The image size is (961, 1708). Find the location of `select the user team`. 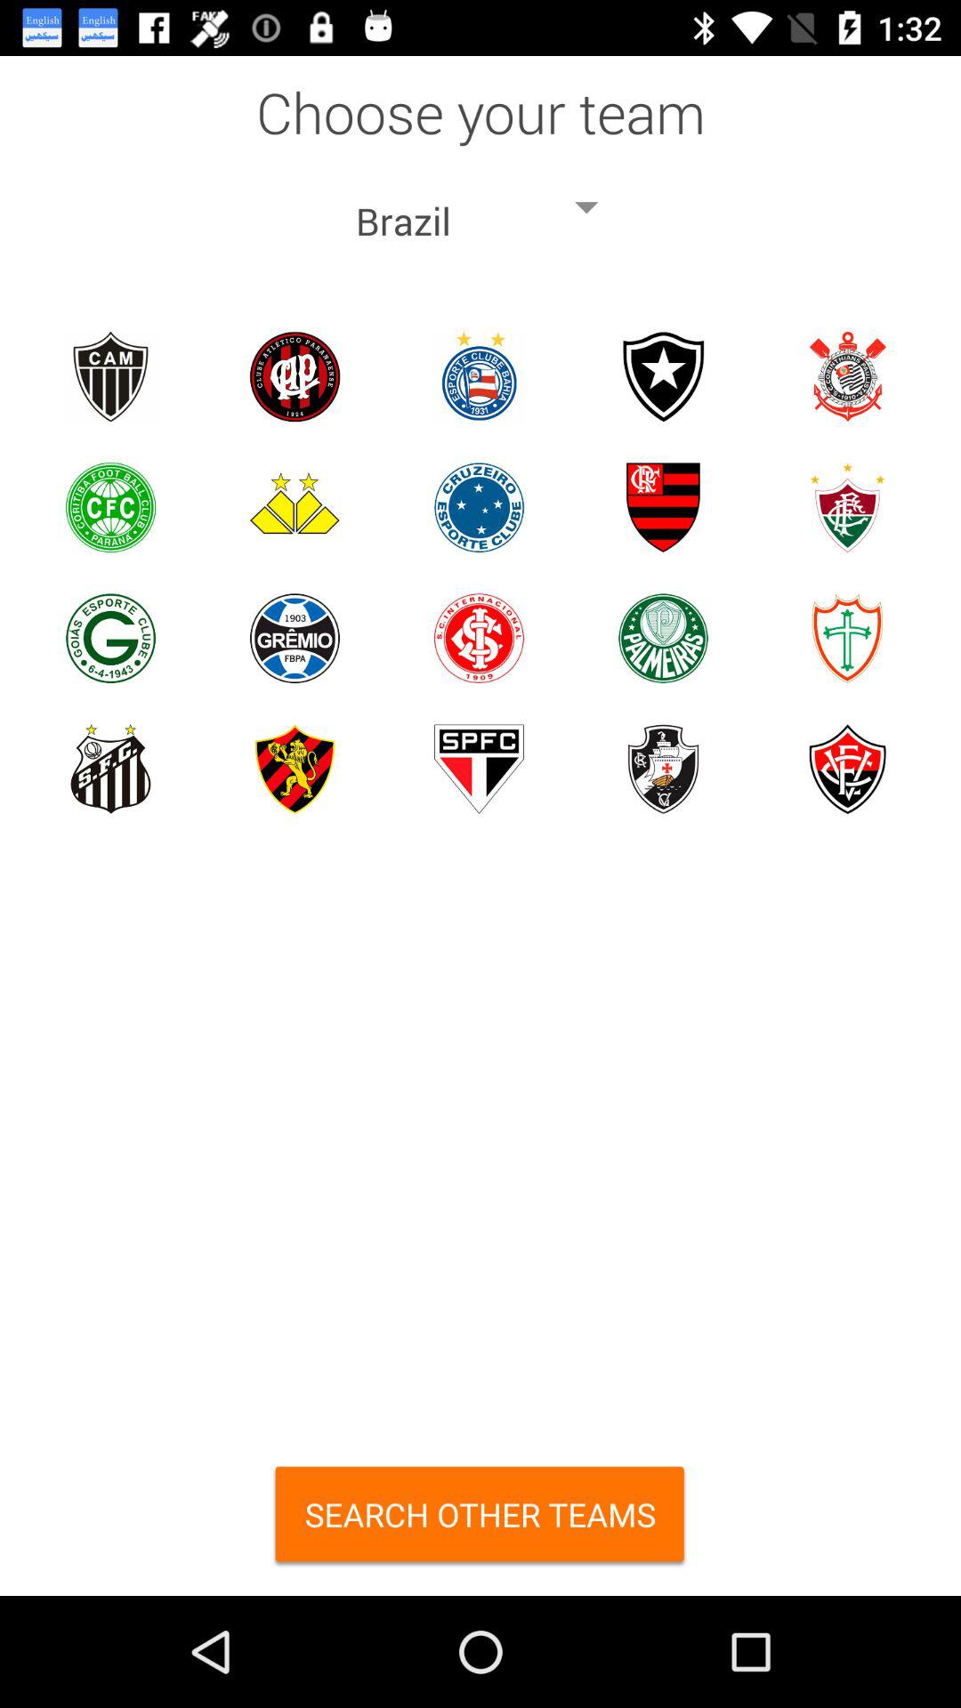

select the user team is located at coordinates (110, 639).